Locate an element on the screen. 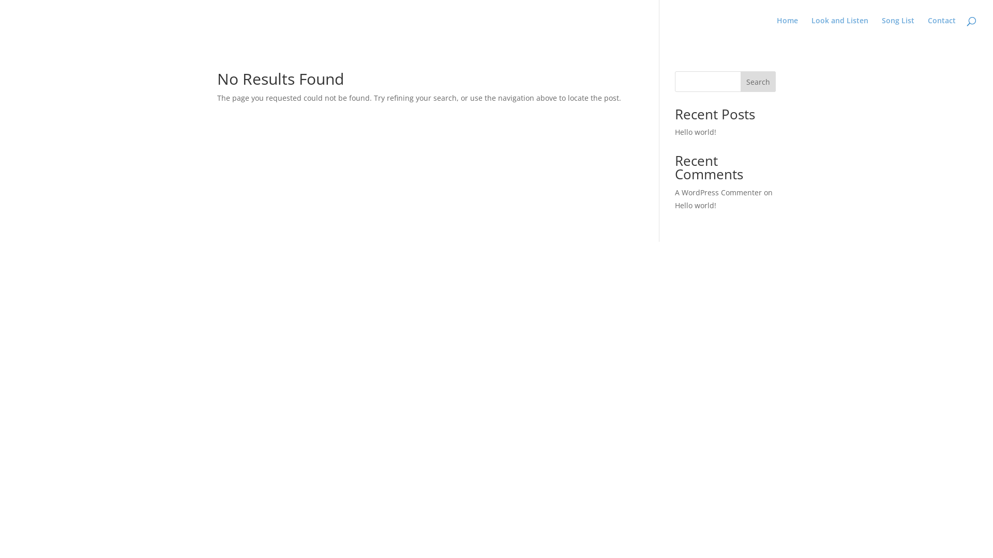  Home is located at coordinates (787, 29).